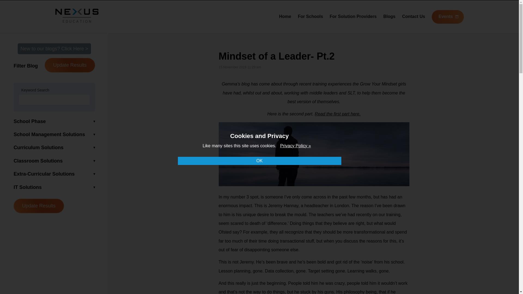 This screenshot has height=294, width=523. What do you see at coordinates (310, 16) in the screenshot?
I see `For Schools` at bounding box center [310, 16].